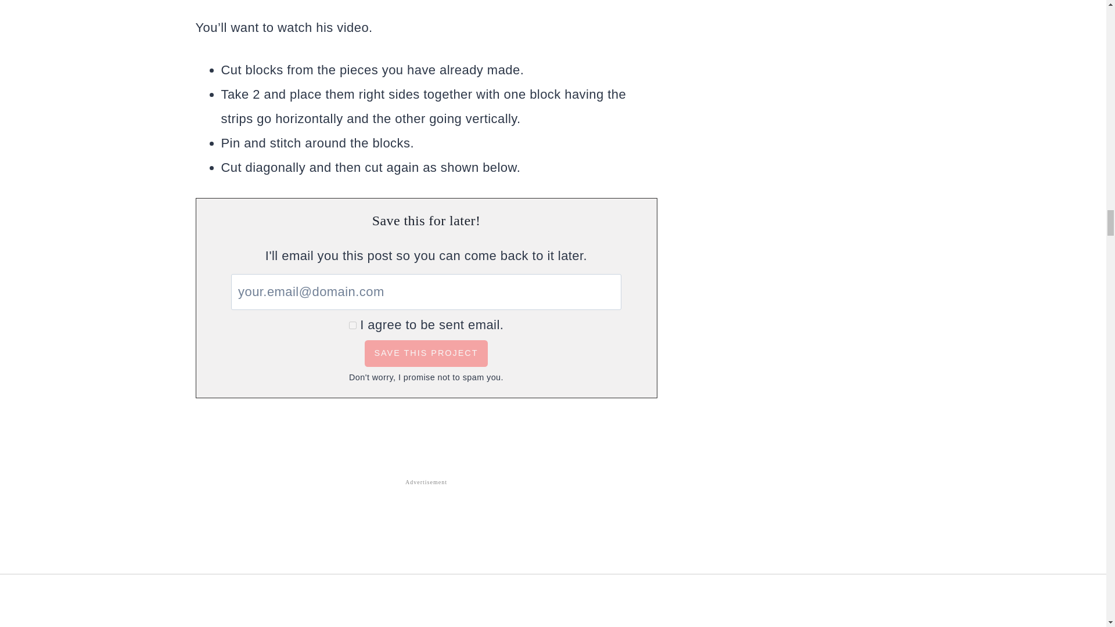  Describe the element at coordinates (426, 354) in the screenshot. I see `Save This Project` at that location.